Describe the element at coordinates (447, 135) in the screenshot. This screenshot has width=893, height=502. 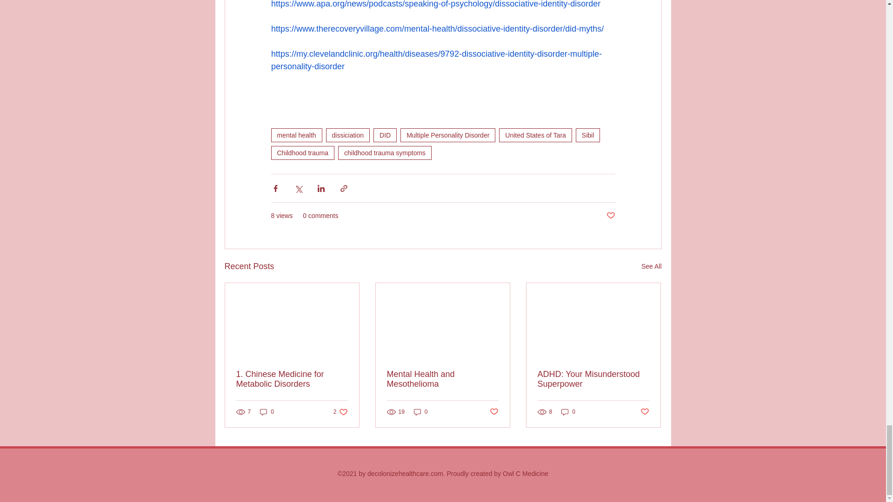
I see `Multiple Personality Disorder` at that location.